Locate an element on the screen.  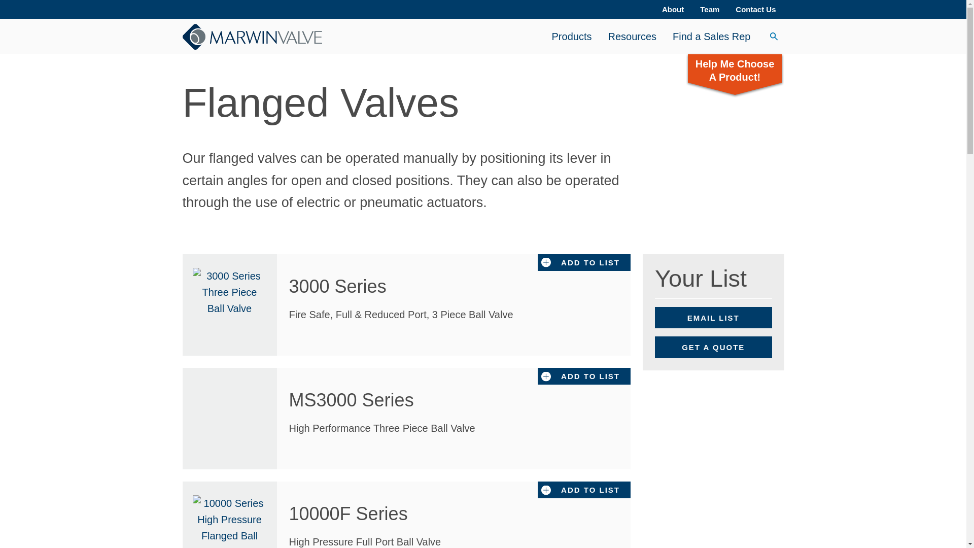
ADD TO LIST is located at coordinates (583, 490).